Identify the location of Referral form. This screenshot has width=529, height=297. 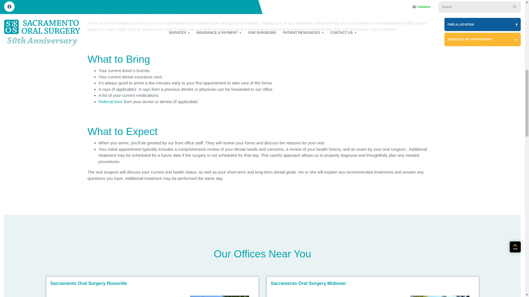
(110, 101).